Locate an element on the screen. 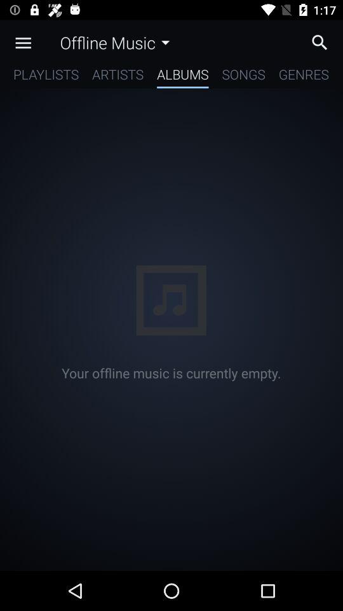 This screenshot has height=611, width=343. scroll until the playlists app is located at coordinates (46, 76).